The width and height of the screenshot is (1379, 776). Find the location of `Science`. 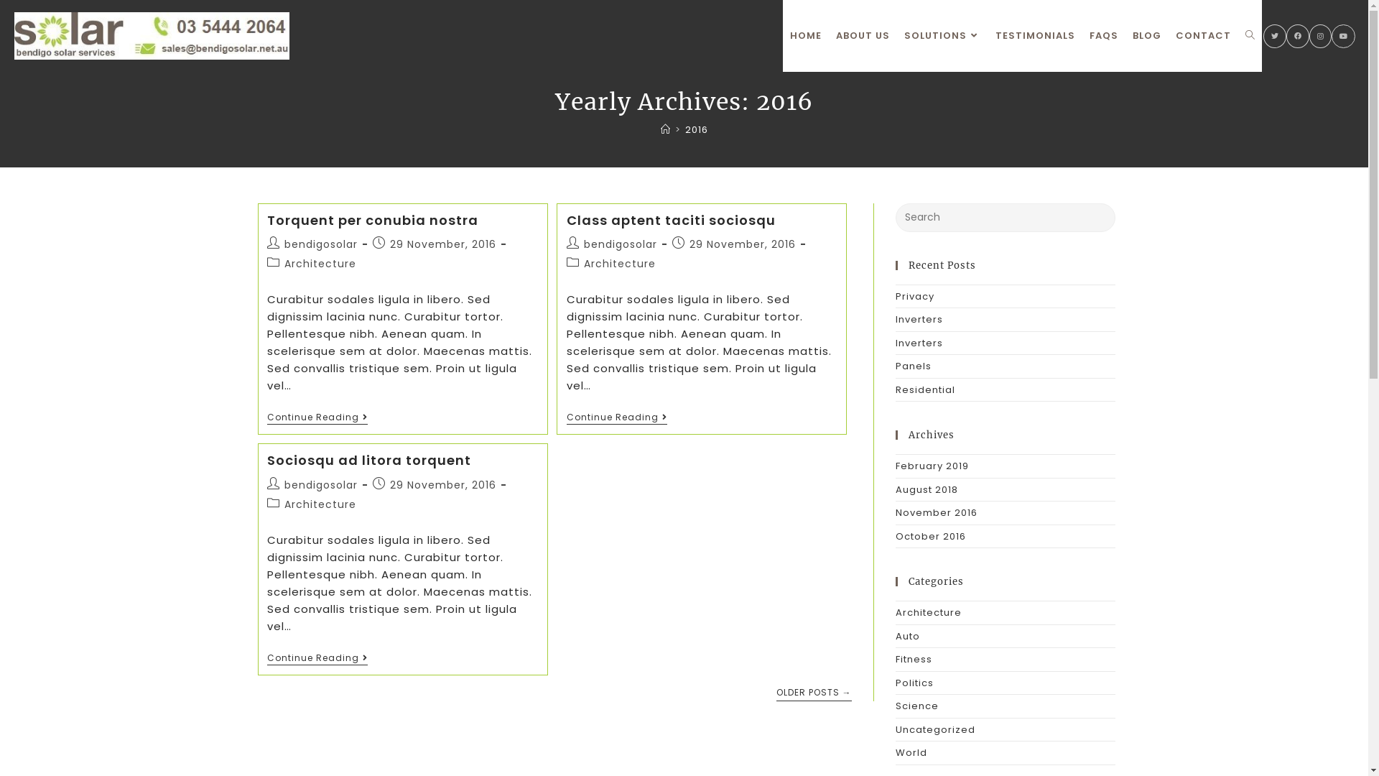

Science is located at coordinates (916, 706).